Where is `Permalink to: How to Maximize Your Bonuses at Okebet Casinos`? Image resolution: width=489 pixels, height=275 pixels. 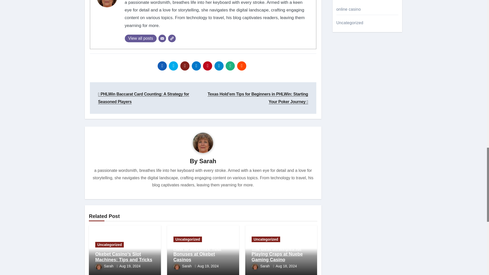 Permalink to: How to Maximize Your Bonuses at Okebet Casinos is located at coordinates (197, 254).